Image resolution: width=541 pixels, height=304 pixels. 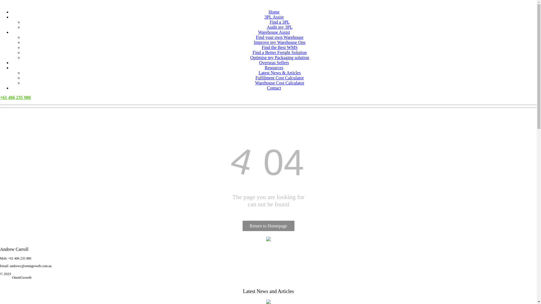 I want to click on Audit my 3PL, so click(x=280, y=27).